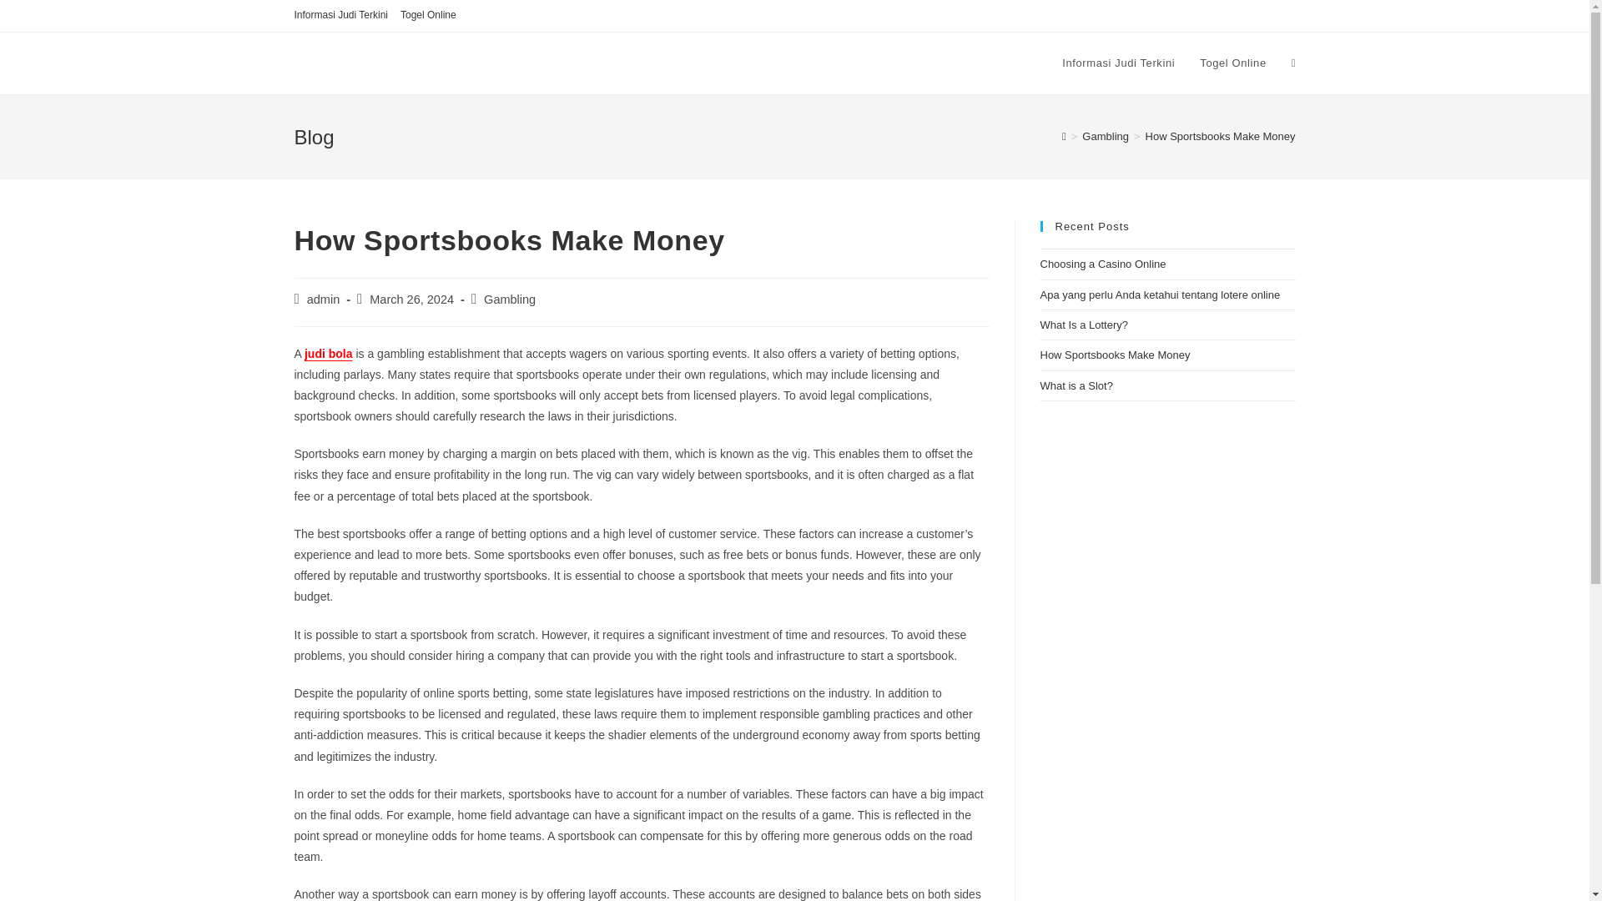 This screenshot has width=1602, height=901. What do you see at coordinates (1076, 385) in the screenshot?
I see `What is a Slot?` at bounding box center [1076, 385].